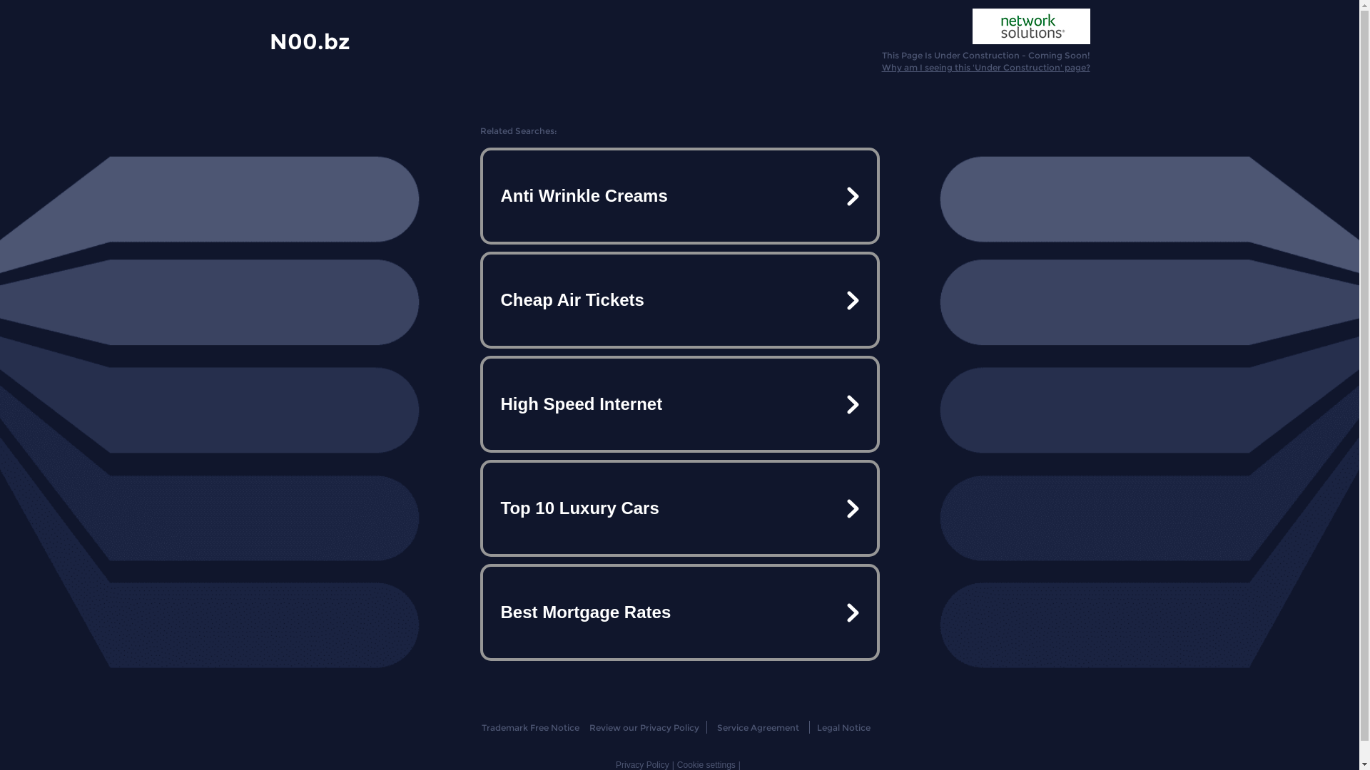 This screenshot has width=1370, height=770. What do you see at coordinates (644, 727) in the screenshot?
I see `Review our Privacy Policy` at bounding box center [644, 727].